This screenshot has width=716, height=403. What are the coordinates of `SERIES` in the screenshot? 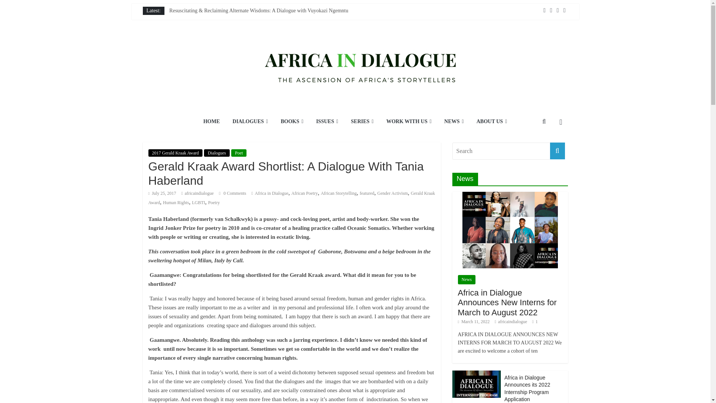 It's located at (362, 122).